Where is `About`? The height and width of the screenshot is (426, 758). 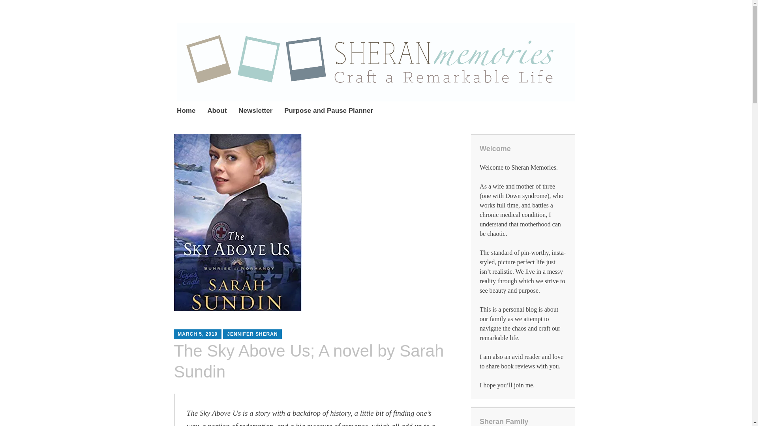 About is located at coordinates (217, 111).